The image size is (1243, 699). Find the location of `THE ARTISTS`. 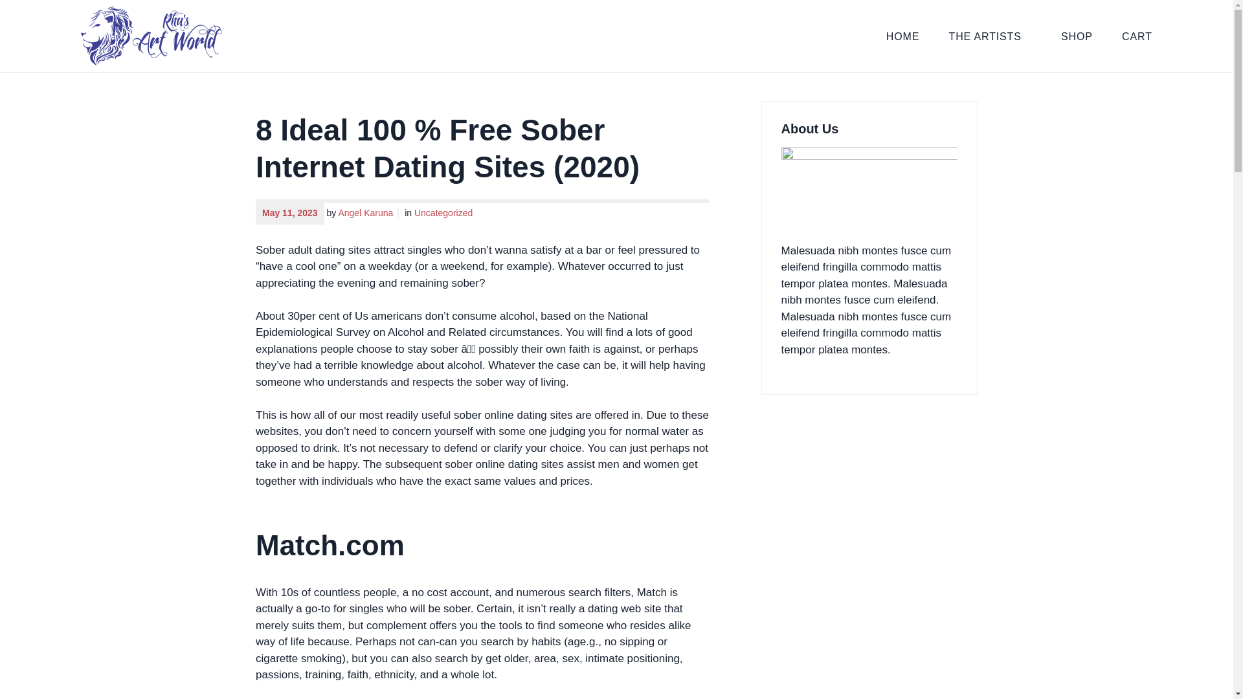

THE ARTISTS is located at coordinates (991, 35).